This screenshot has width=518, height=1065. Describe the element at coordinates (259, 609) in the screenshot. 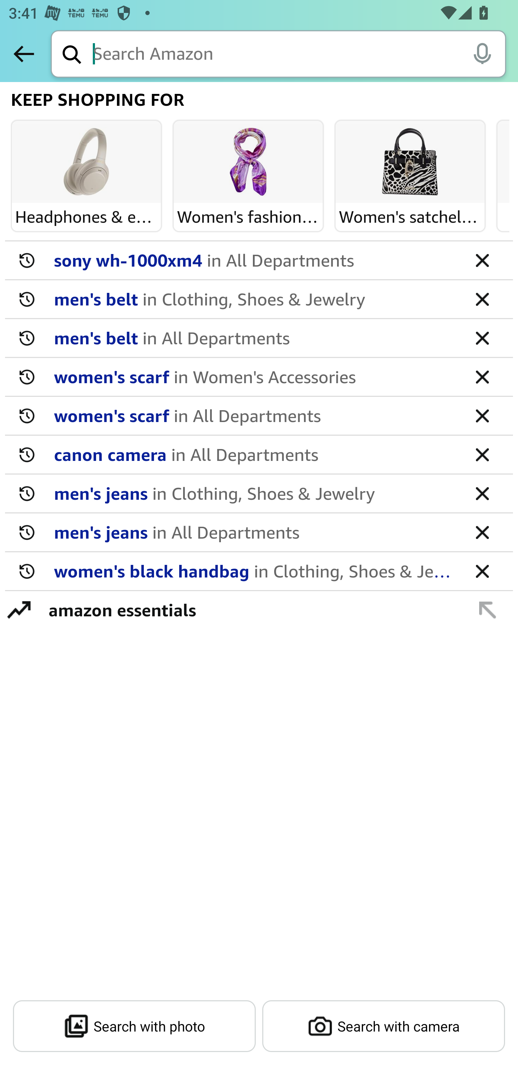

I see `amazon essentials append suggestion` at that location.